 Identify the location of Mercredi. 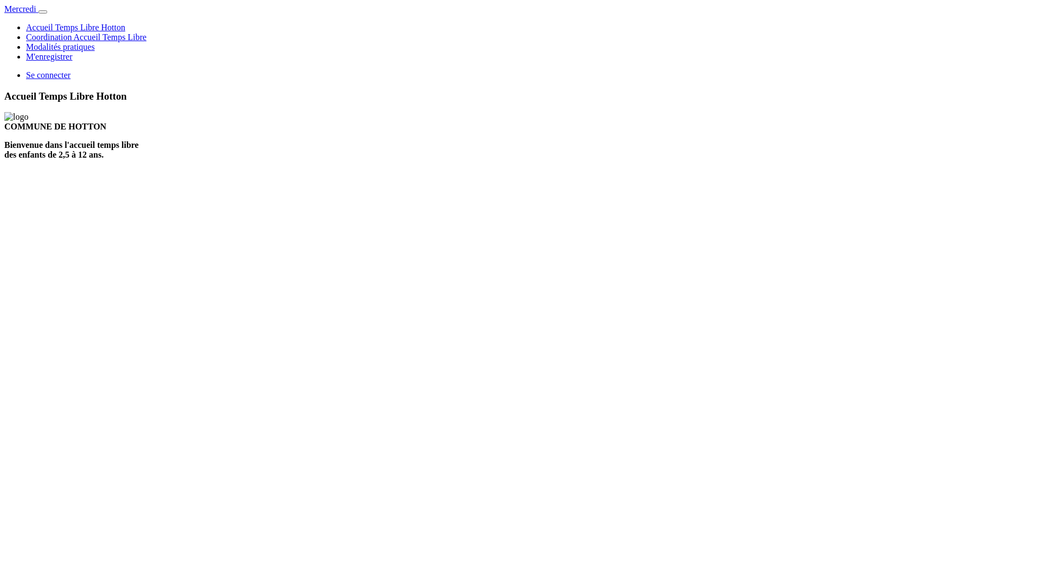
(22, 9).